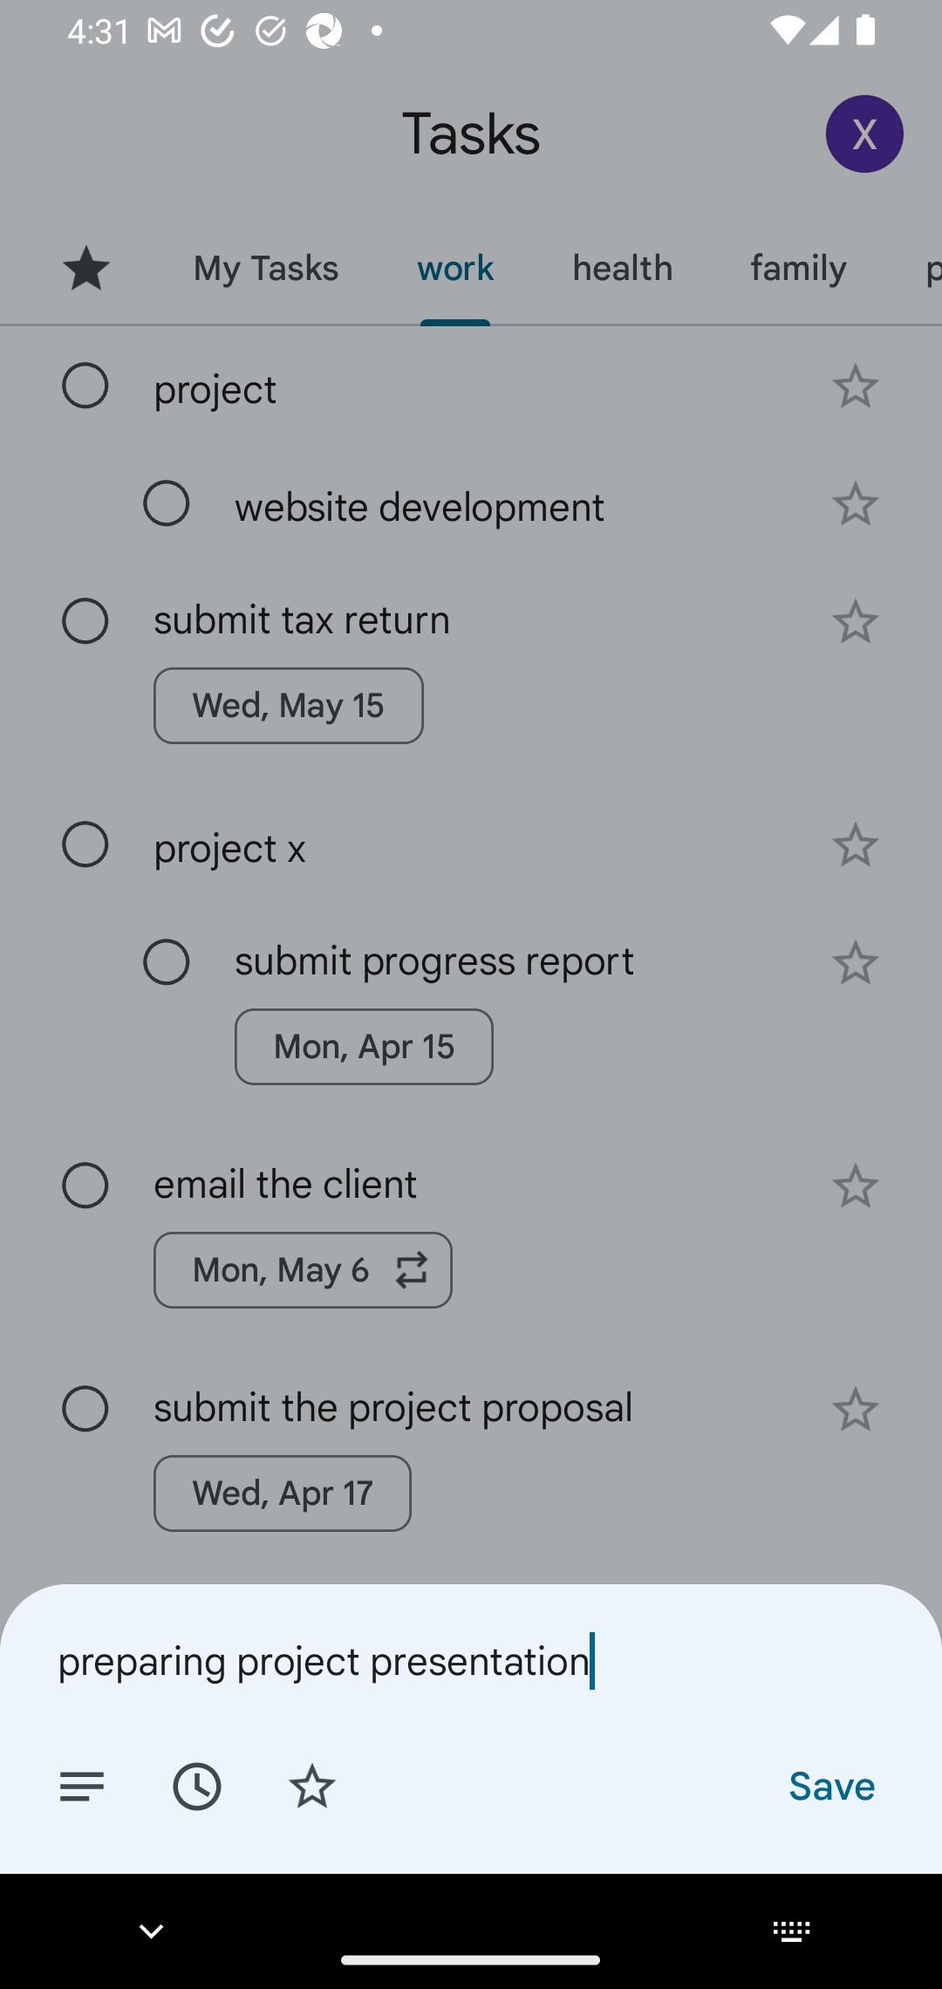  Describe the element at coordinates (312, 1785) in the screenshot. I see `Add star` at that location.